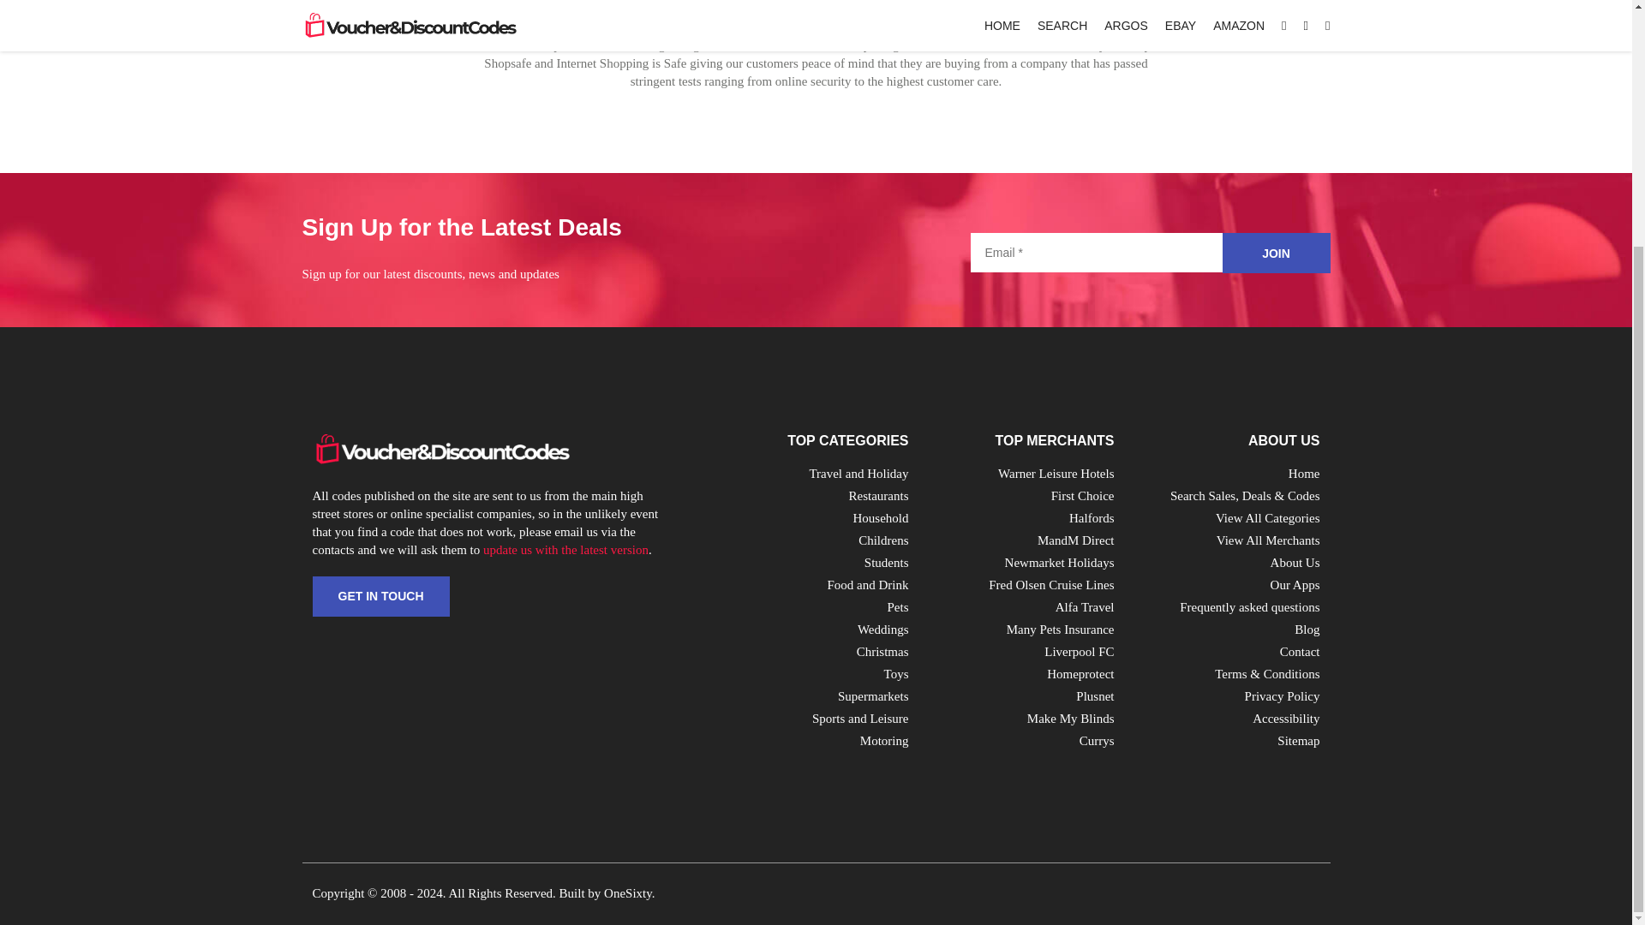 The width and height of the screenshot is (1645, 925). I want to click on GET IN TOUCH, so click(380, 596).